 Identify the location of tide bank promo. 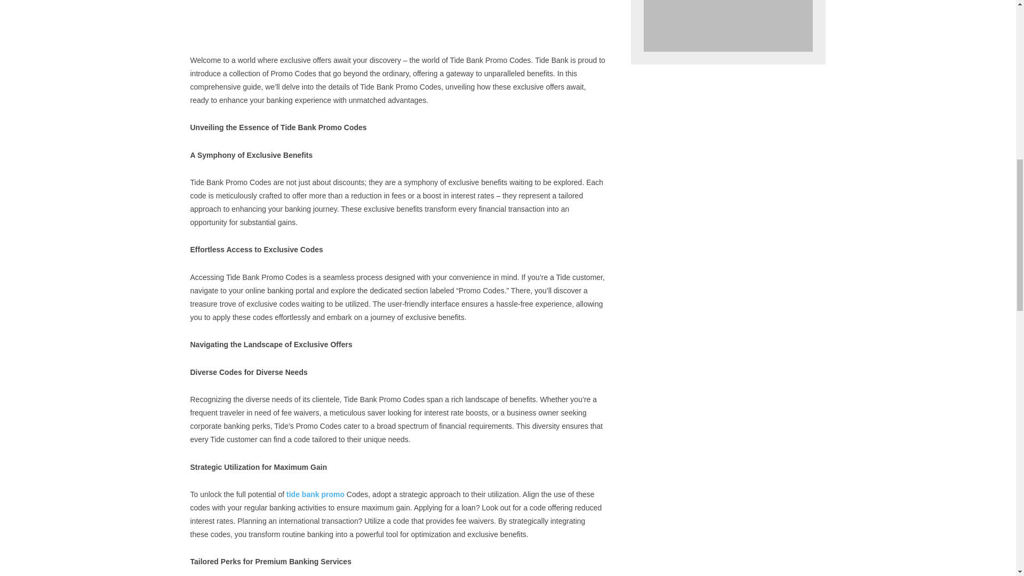
(315, 494).